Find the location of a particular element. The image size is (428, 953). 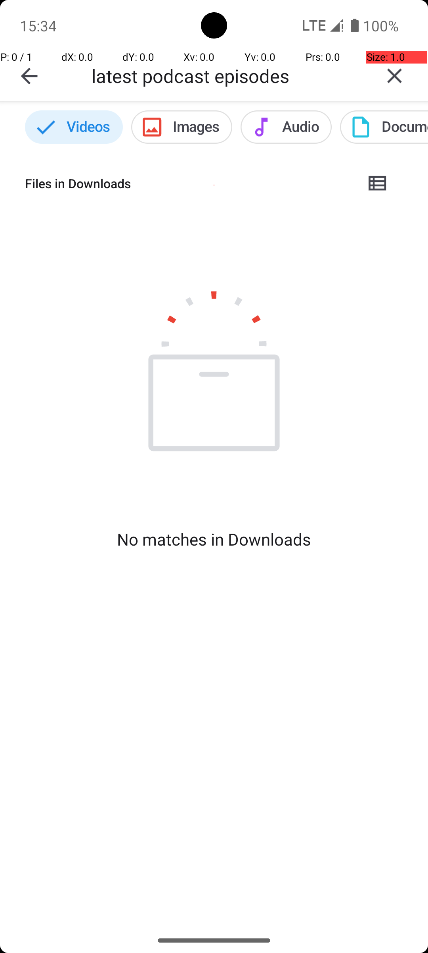

latest podcast episodes is located at coordinates (226, 75).